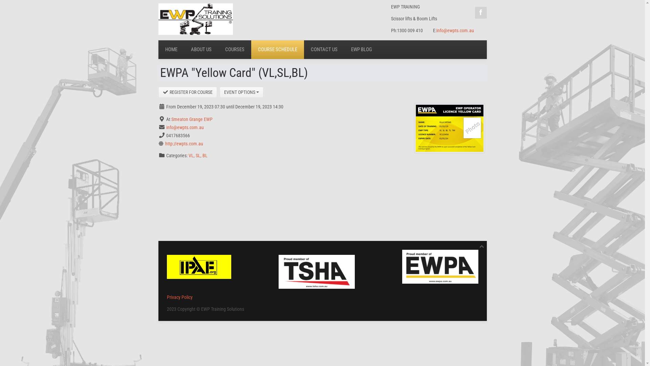 Image resolution: width=650 pixels, height=366 pixels. I want to click on COURSES, so click(234, 49).